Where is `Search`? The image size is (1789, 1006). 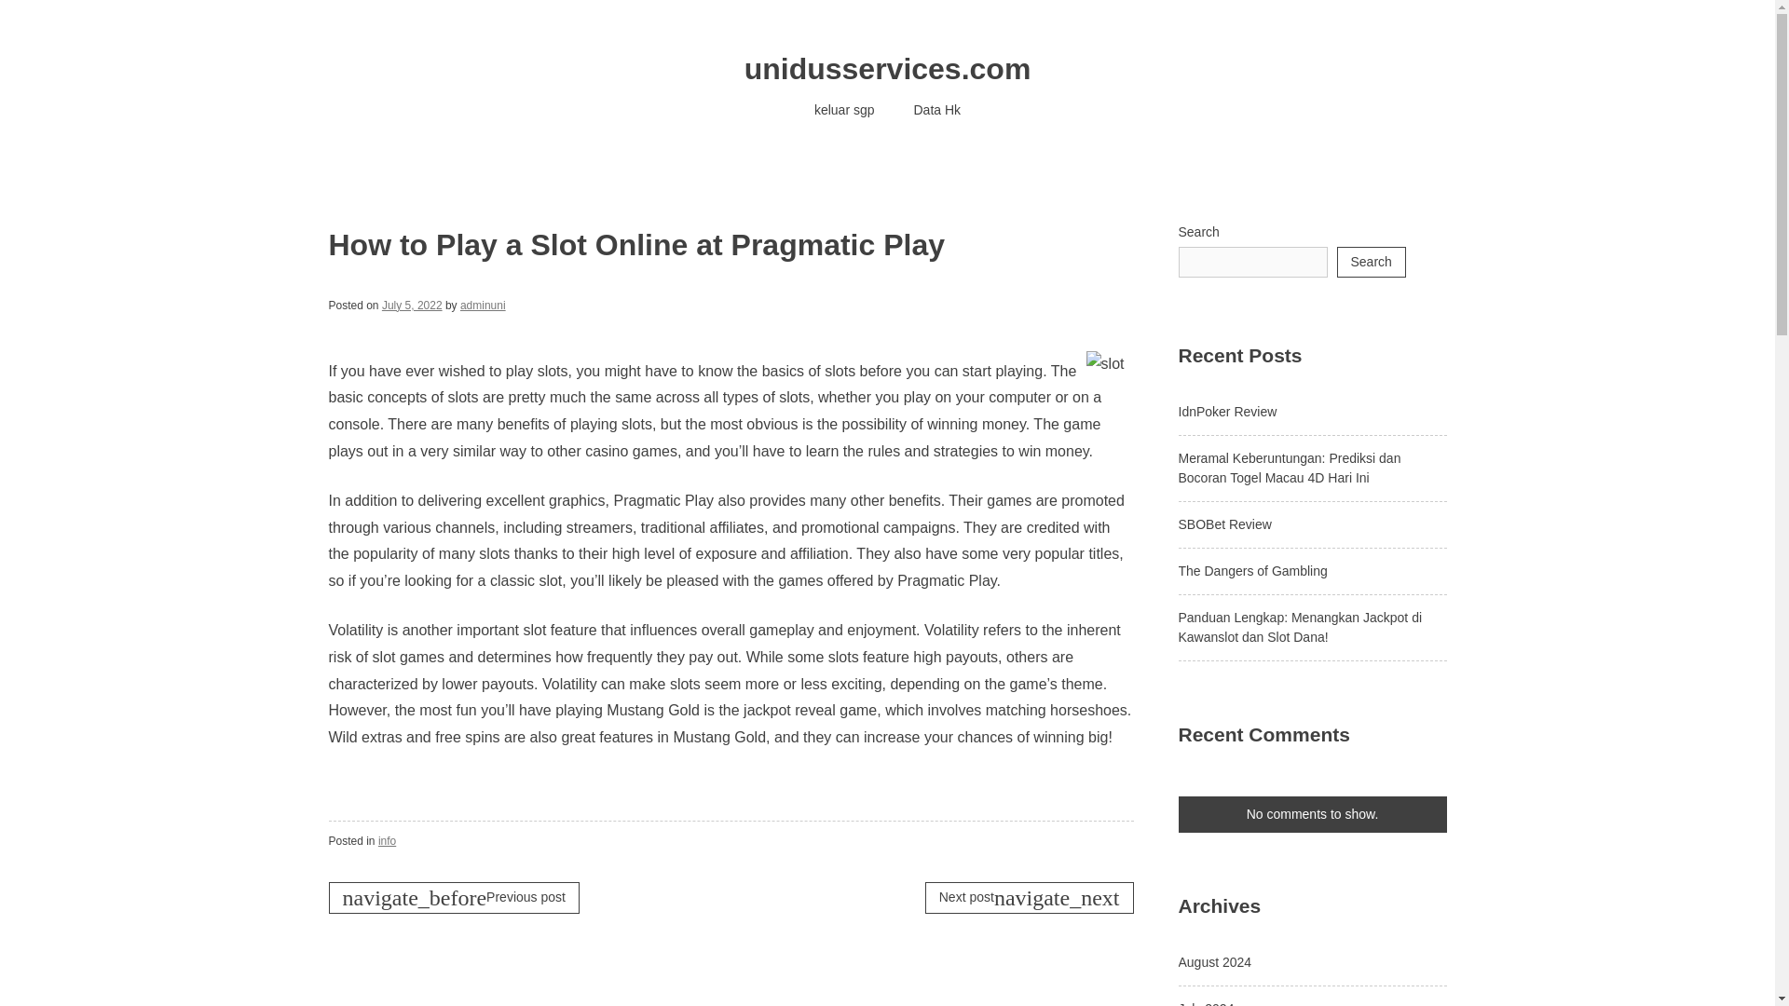
Search is located at coordinates (1370, 262).